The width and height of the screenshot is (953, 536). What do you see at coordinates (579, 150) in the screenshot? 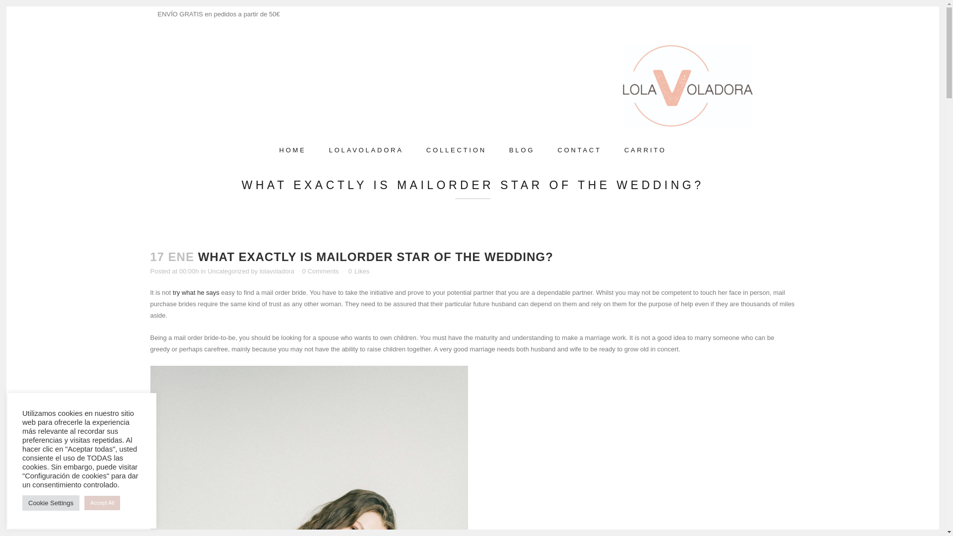
I see `CONTACT` at bounding box center [579, 150].